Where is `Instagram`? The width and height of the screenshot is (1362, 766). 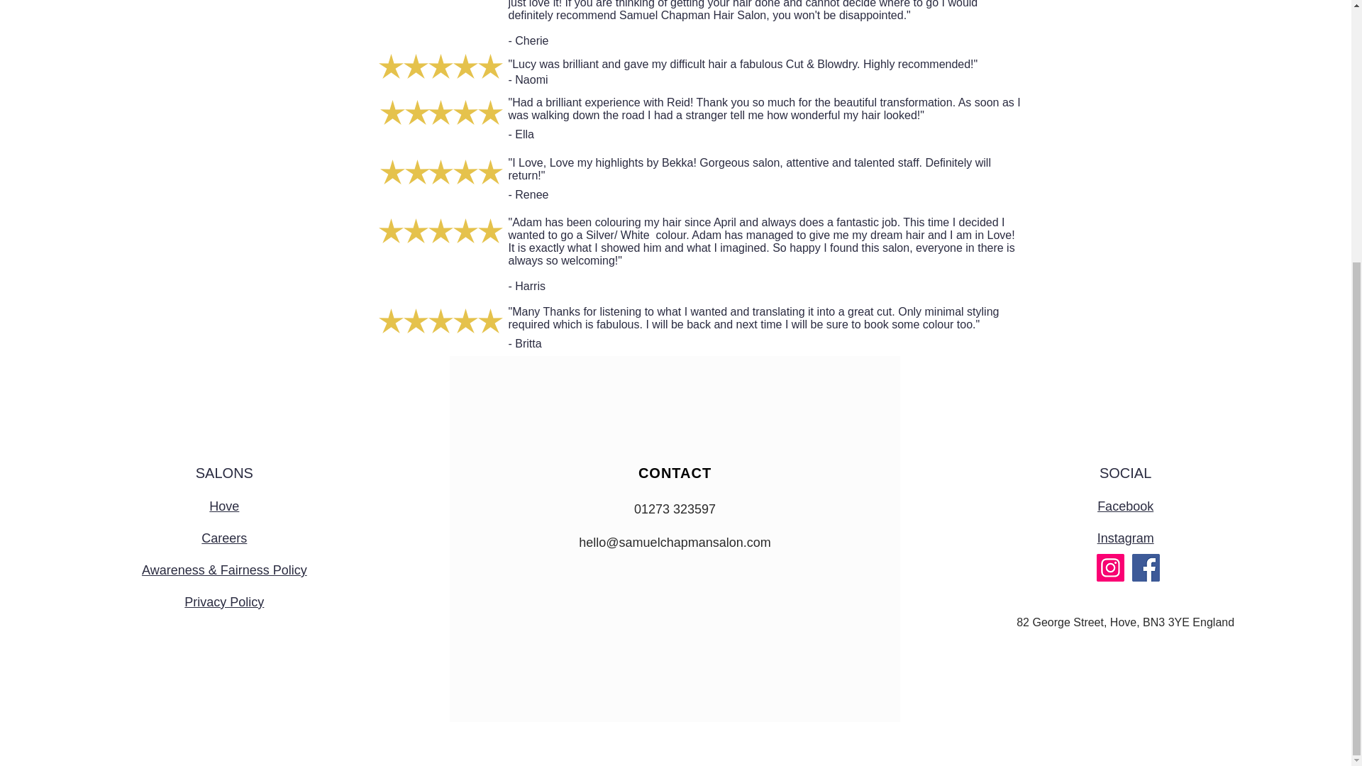
Instagram is located at coordinates (1125, 538).